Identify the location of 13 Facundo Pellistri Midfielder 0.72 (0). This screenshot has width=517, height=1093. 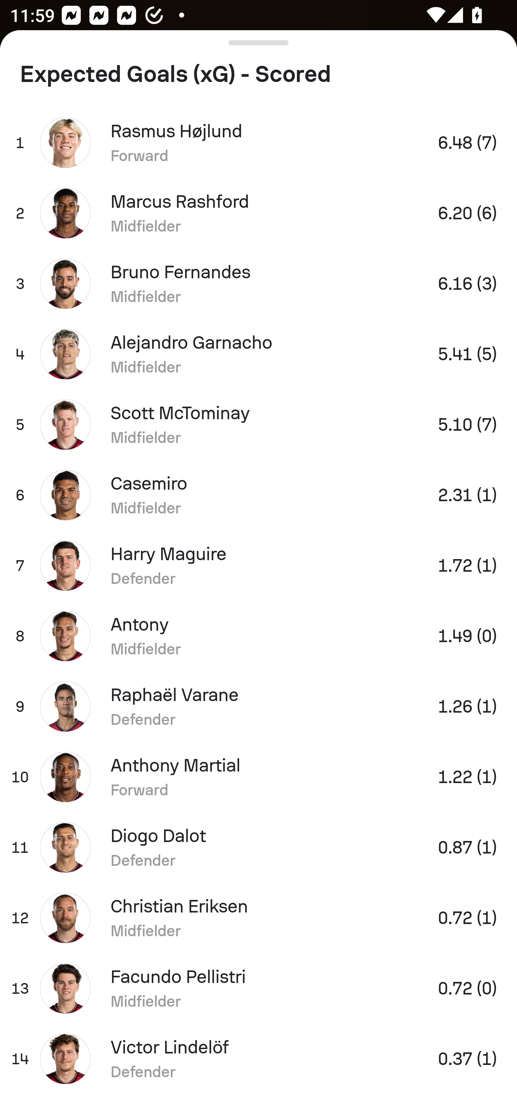
(258, 988).